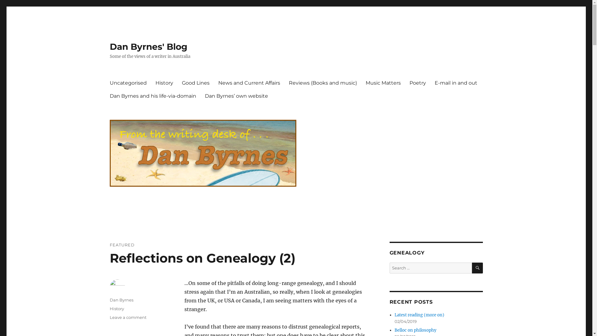 The image size is (597, 336). What do you see at coordinates (148, 47) in the screenshot?
I see `Dan Byrnes' Blog` at bounding box center [148, 47].